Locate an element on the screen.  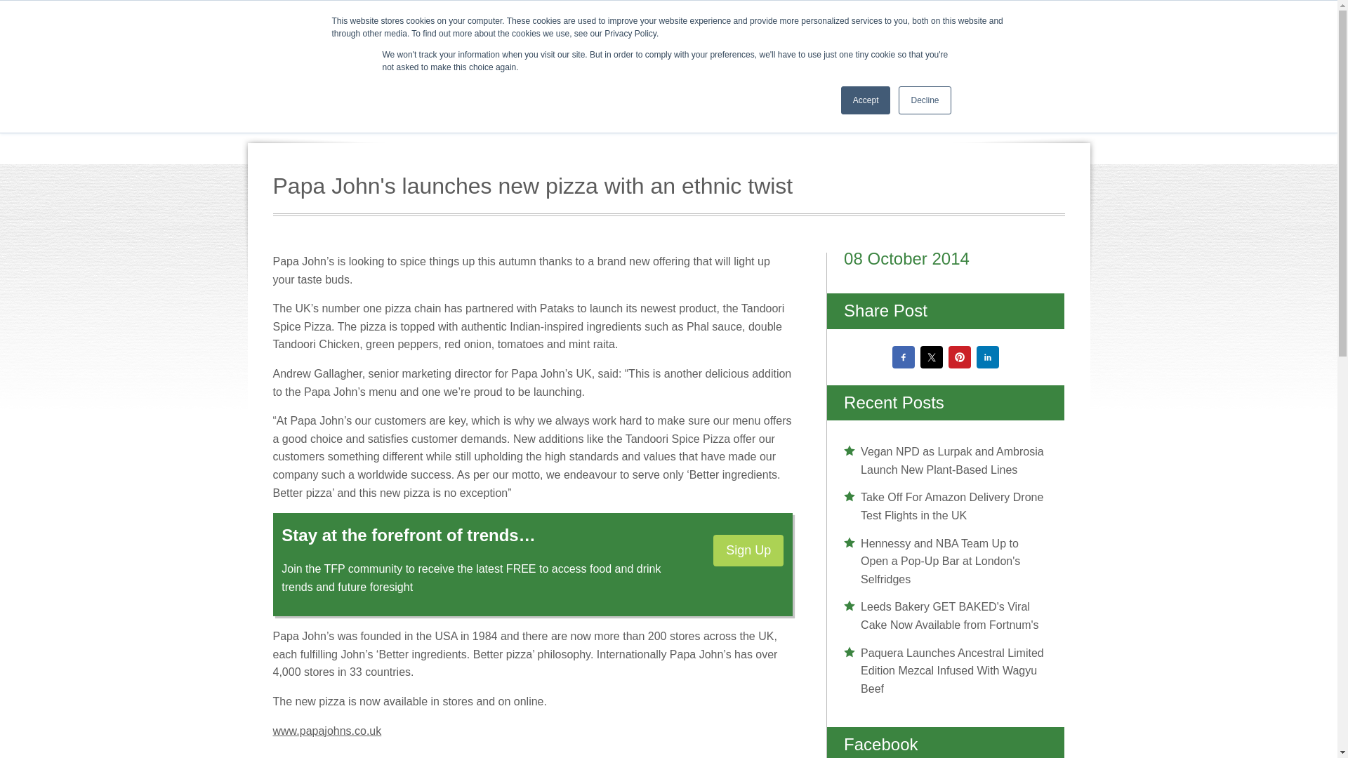
Accept is located at coordinates (866, 100).